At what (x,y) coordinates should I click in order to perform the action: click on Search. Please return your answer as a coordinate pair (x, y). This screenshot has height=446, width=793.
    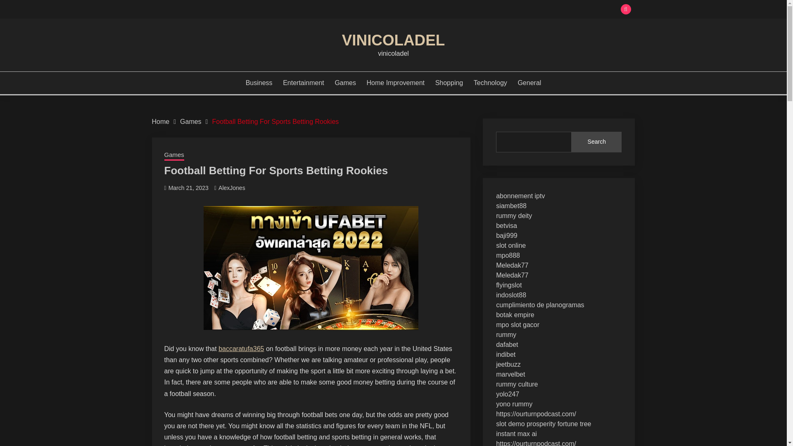
    Looking at the image, I should click on (596, 142).